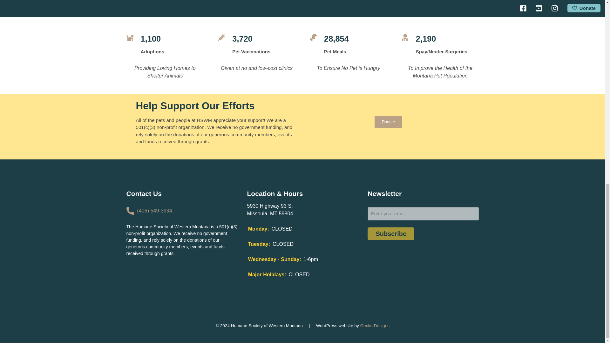 This screenshot has width=610, height=343. I want to click on Subscribe, so click(391, 234).